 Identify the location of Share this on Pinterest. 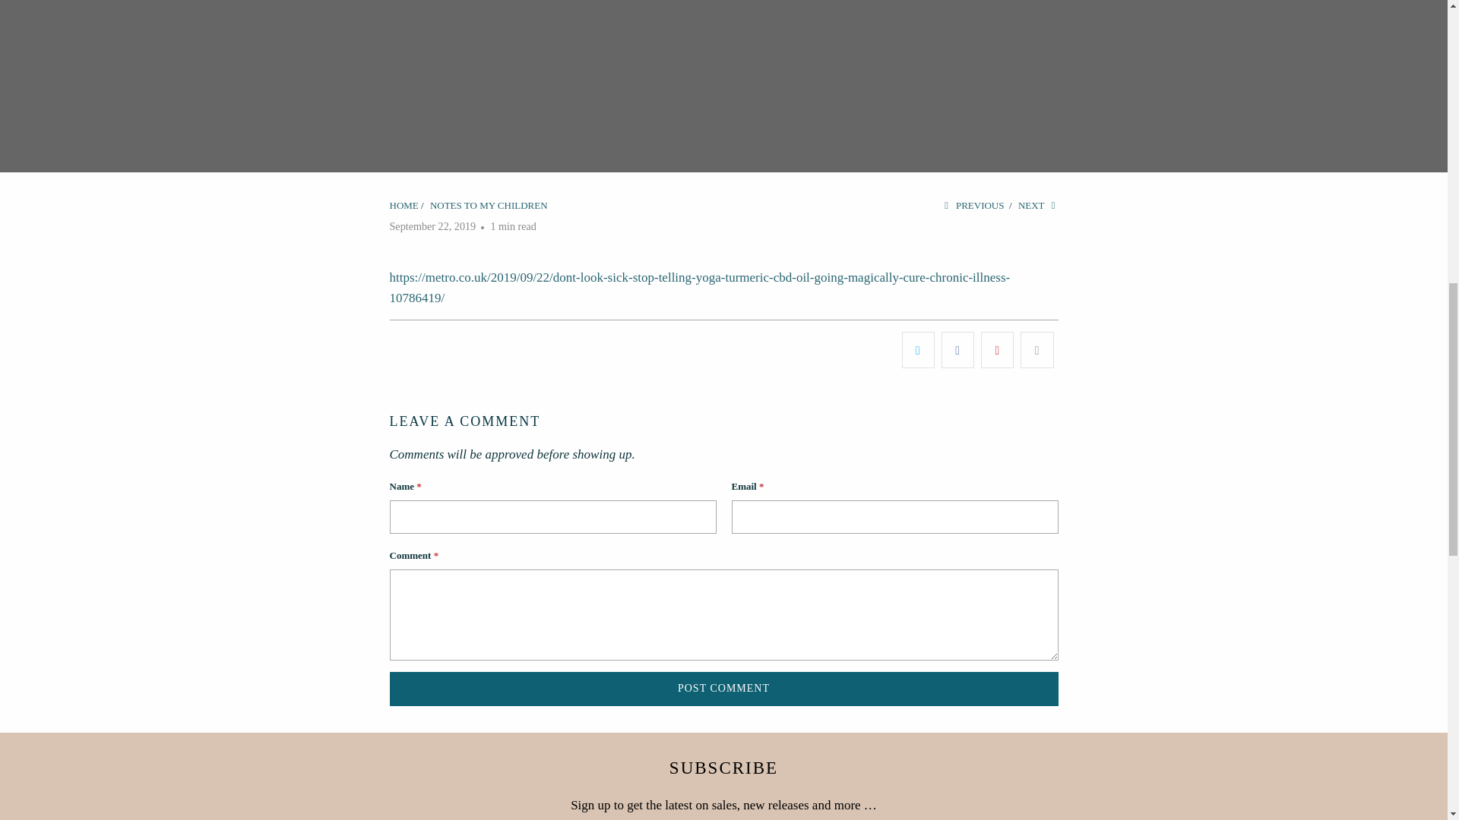
(997, 349).